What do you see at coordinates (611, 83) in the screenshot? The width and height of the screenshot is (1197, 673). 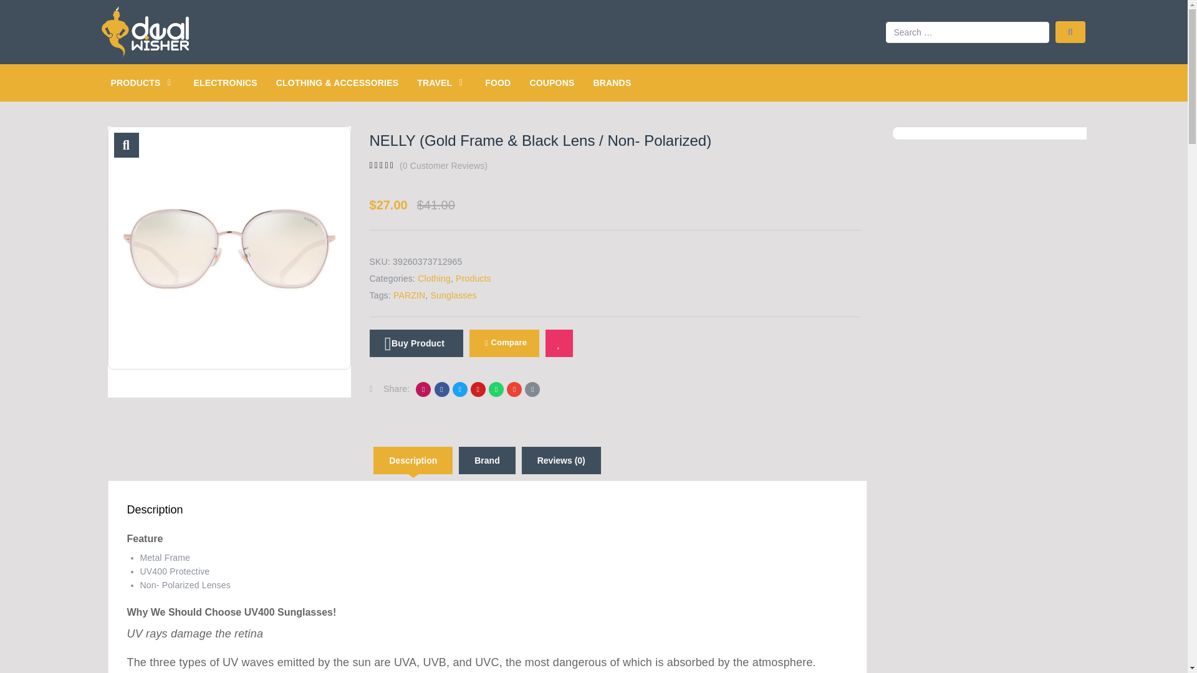 I see `BRANDS` at bounding box center [611, 83].